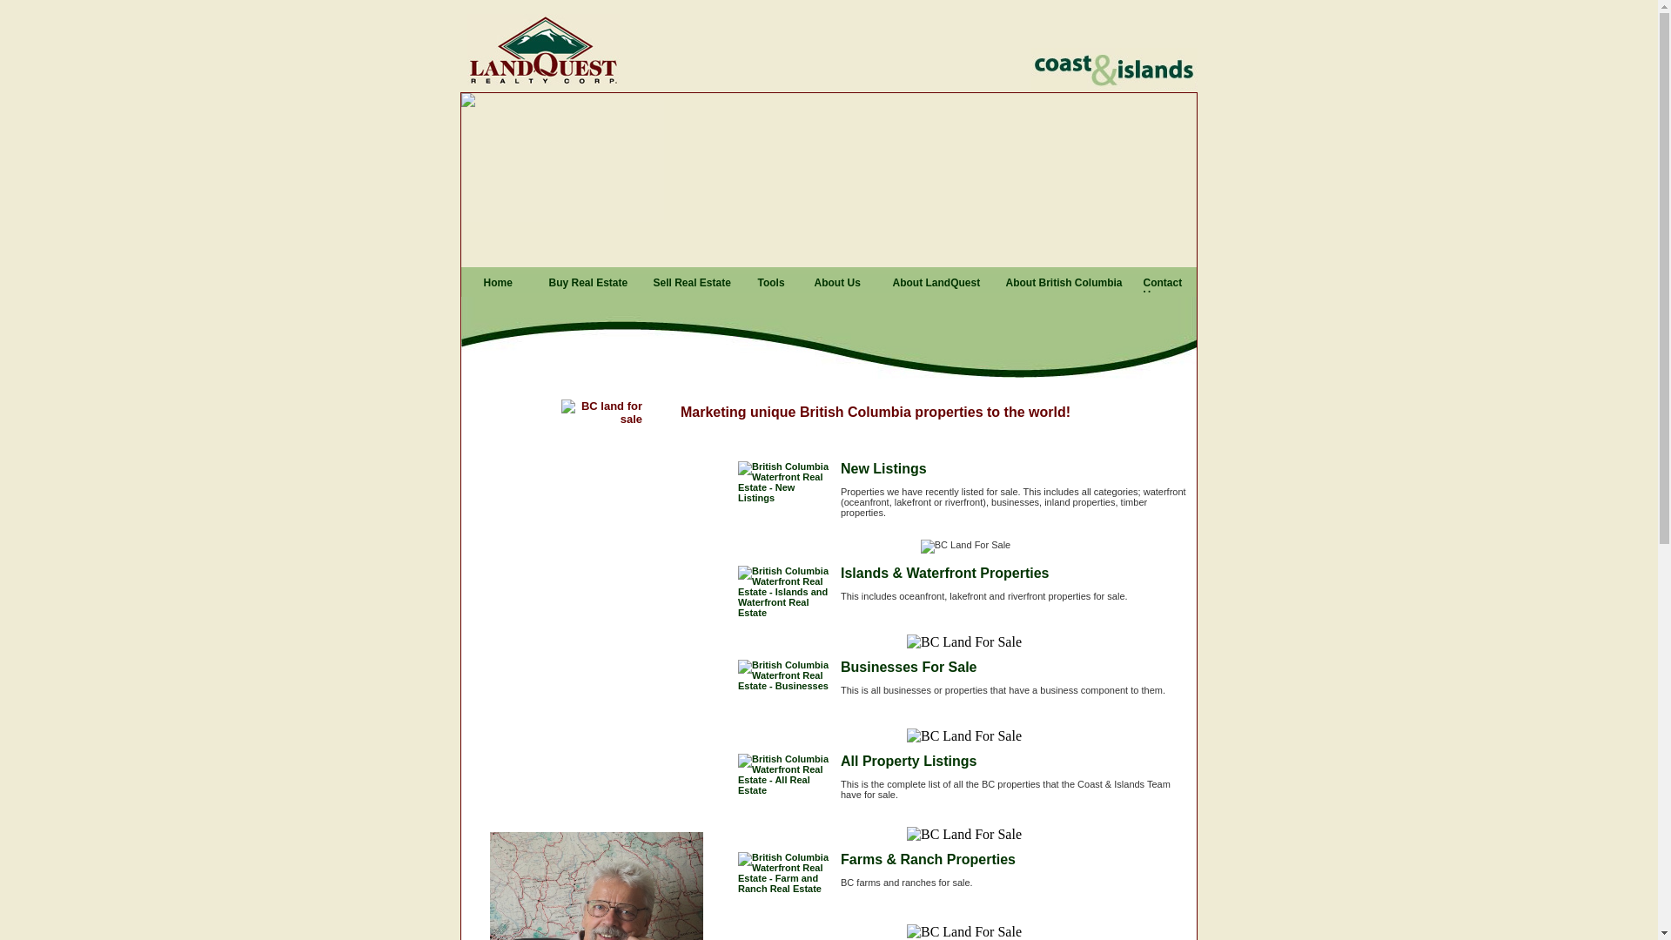 The width and height of the screenshot is (1671, 940). I want to click on All Property Listings, so click(909, 761).